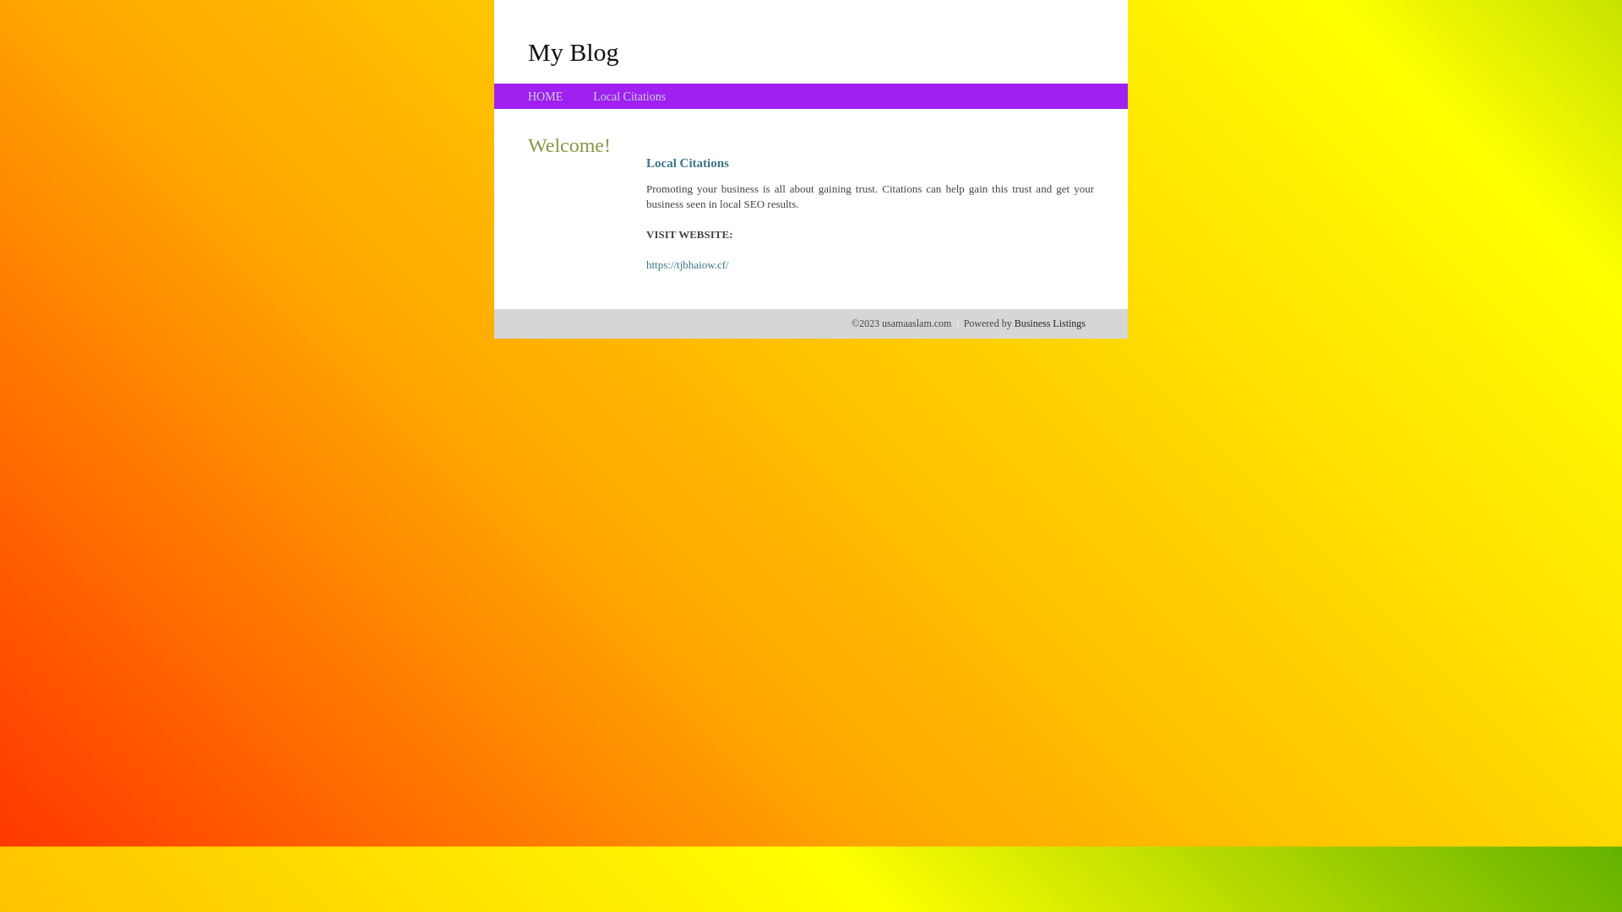  Describe the element at coordinates (688, 265) in the screenshot. I see `https://tjbhaiow.cf/` at that location.